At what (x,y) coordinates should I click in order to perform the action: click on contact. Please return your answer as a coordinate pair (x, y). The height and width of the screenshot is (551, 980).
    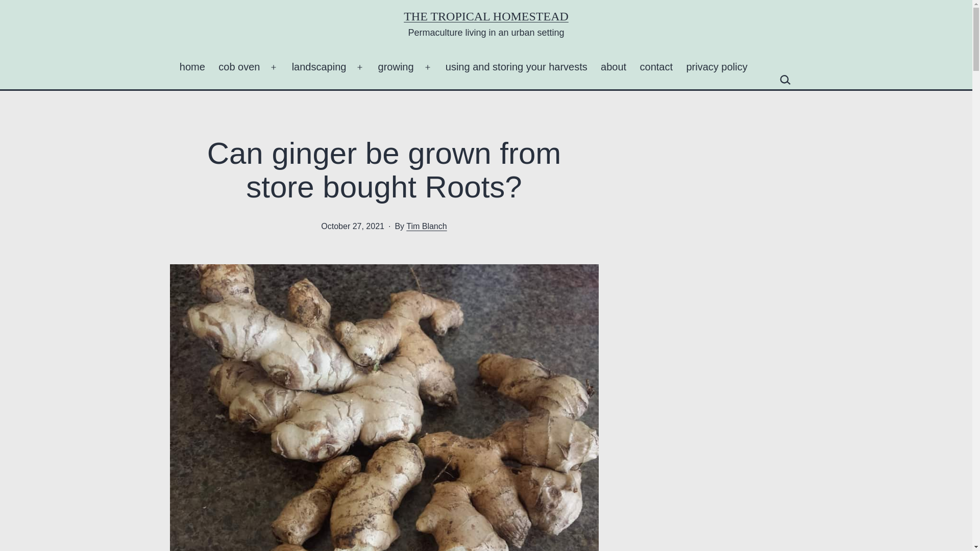
    Looking at the image, I should click on (656, 67).